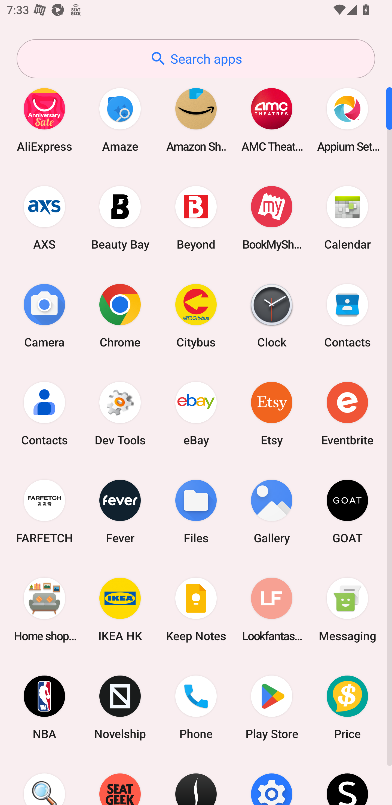  I want to click on eBay, so click(196, 413).